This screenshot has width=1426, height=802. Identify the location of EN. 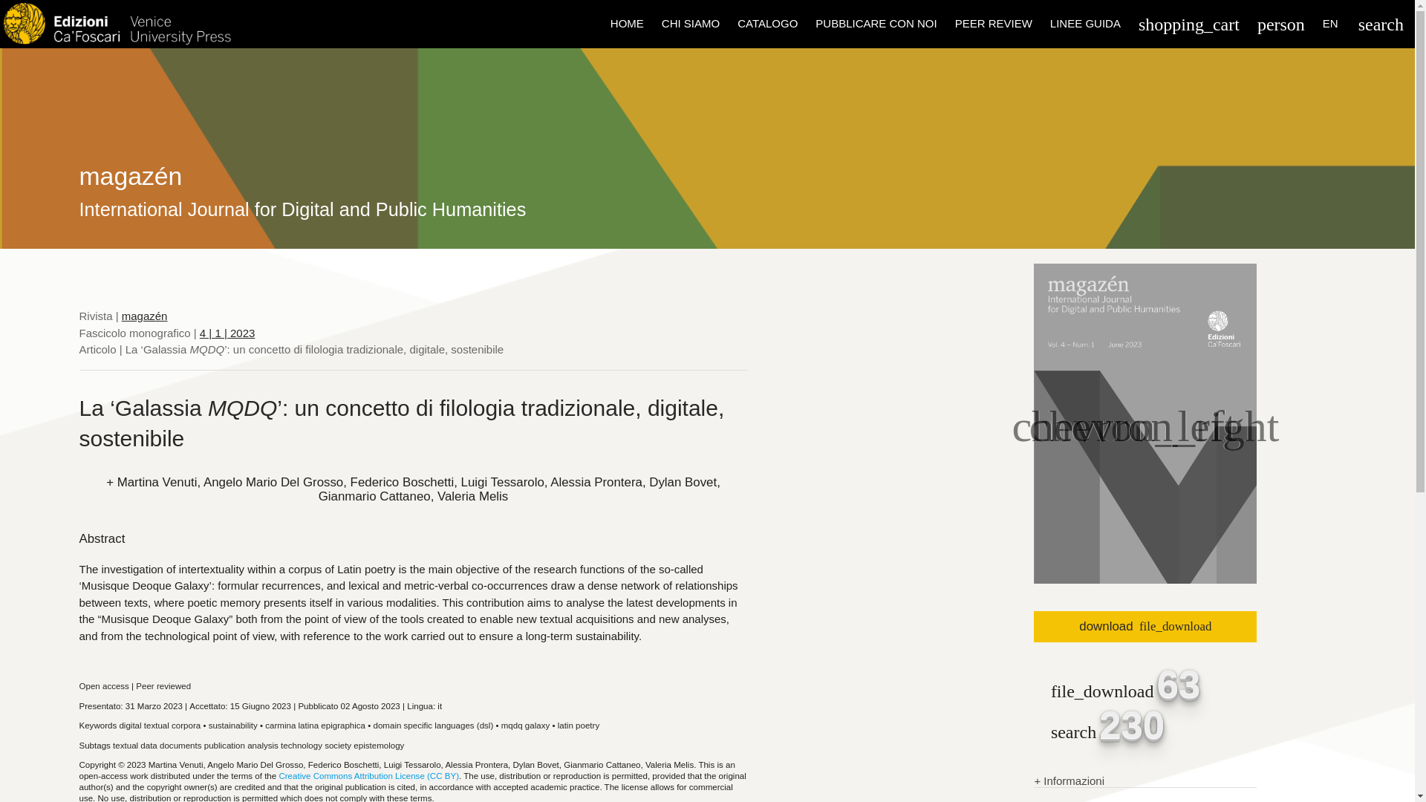
(1330, 24).